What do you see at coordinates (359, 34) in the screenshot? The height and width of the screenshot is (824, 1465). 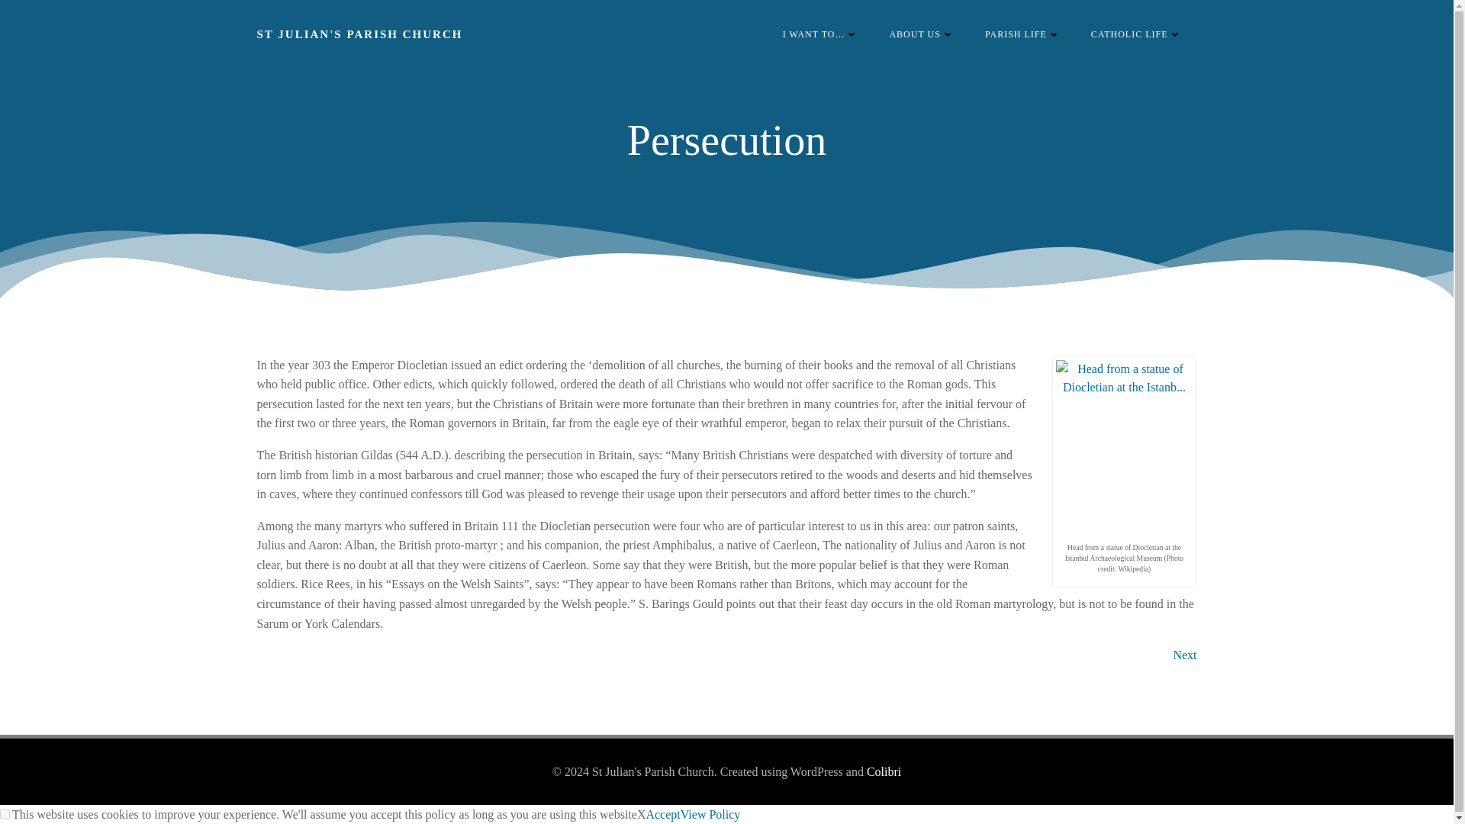 I see `ST JULIAN'S PARISH CHURCH` at bounding box center [359, 34].